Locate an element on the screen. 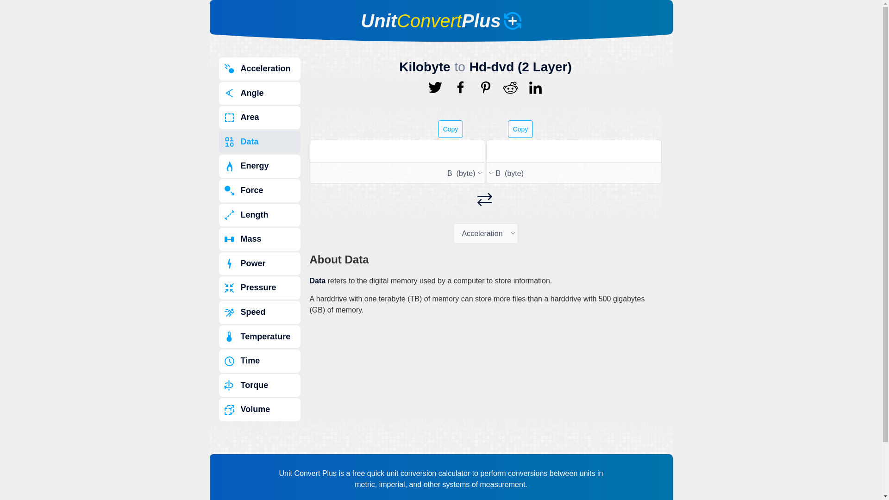 This screenshot has width=889, height=500. Acceleration is located at coordinates (259, 69).